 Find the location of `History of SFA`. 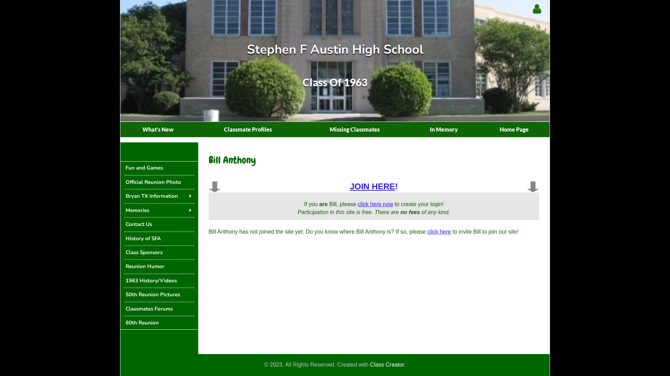

History of SFA is located at coordinates (159, 239).